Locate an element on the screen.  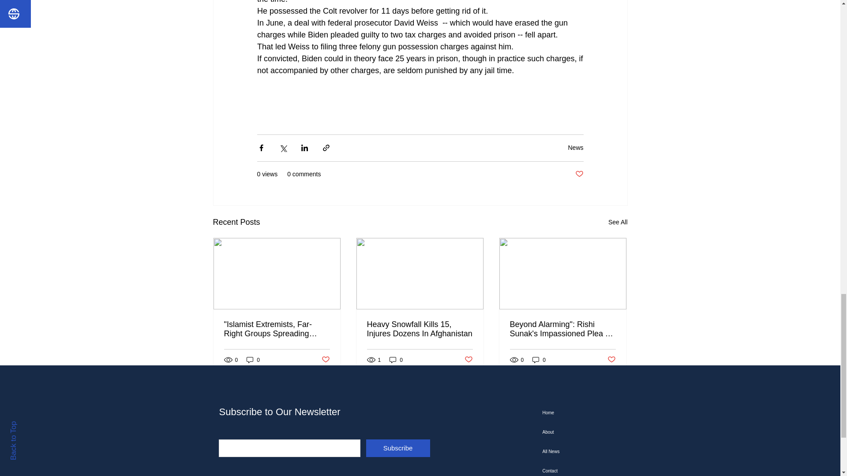
Heavy Snowfall Kills 15, Injures Dozens In Afghanistan is located at coordinates (420, 329).